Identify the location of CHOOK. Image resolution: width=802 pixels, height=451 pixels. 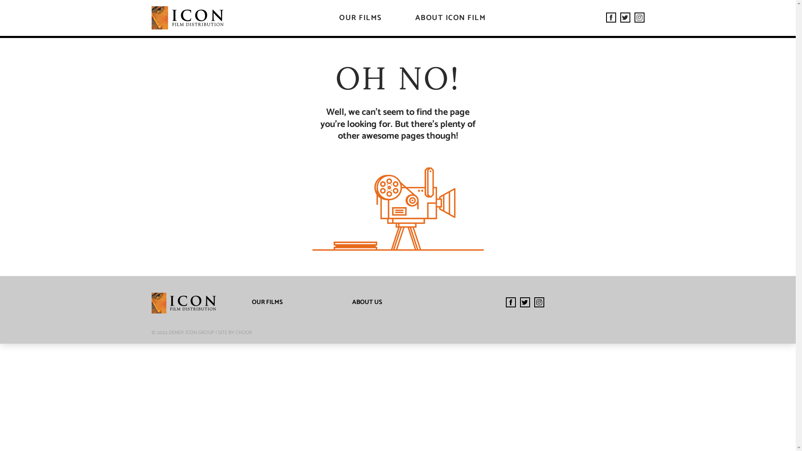
(244, 332).